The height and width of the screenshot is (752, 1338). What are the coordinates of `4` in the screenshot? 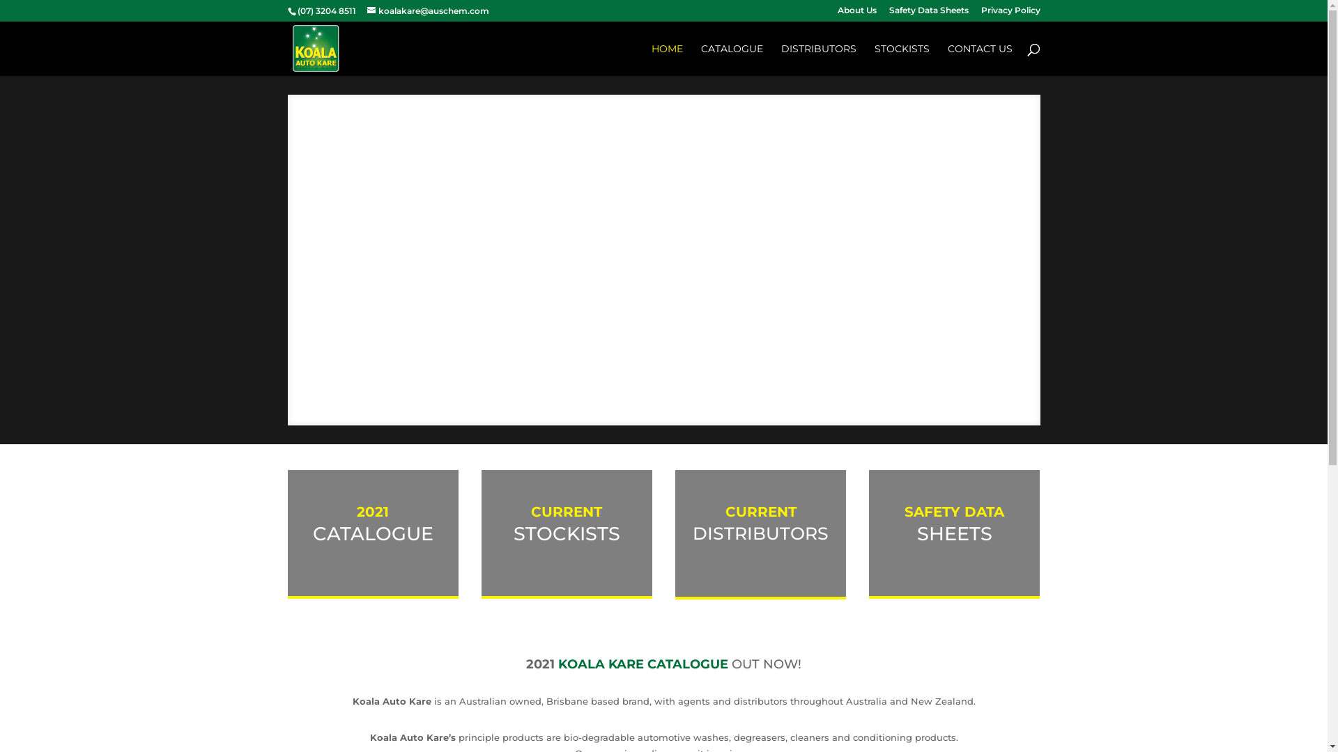 It's located at (675, 397).